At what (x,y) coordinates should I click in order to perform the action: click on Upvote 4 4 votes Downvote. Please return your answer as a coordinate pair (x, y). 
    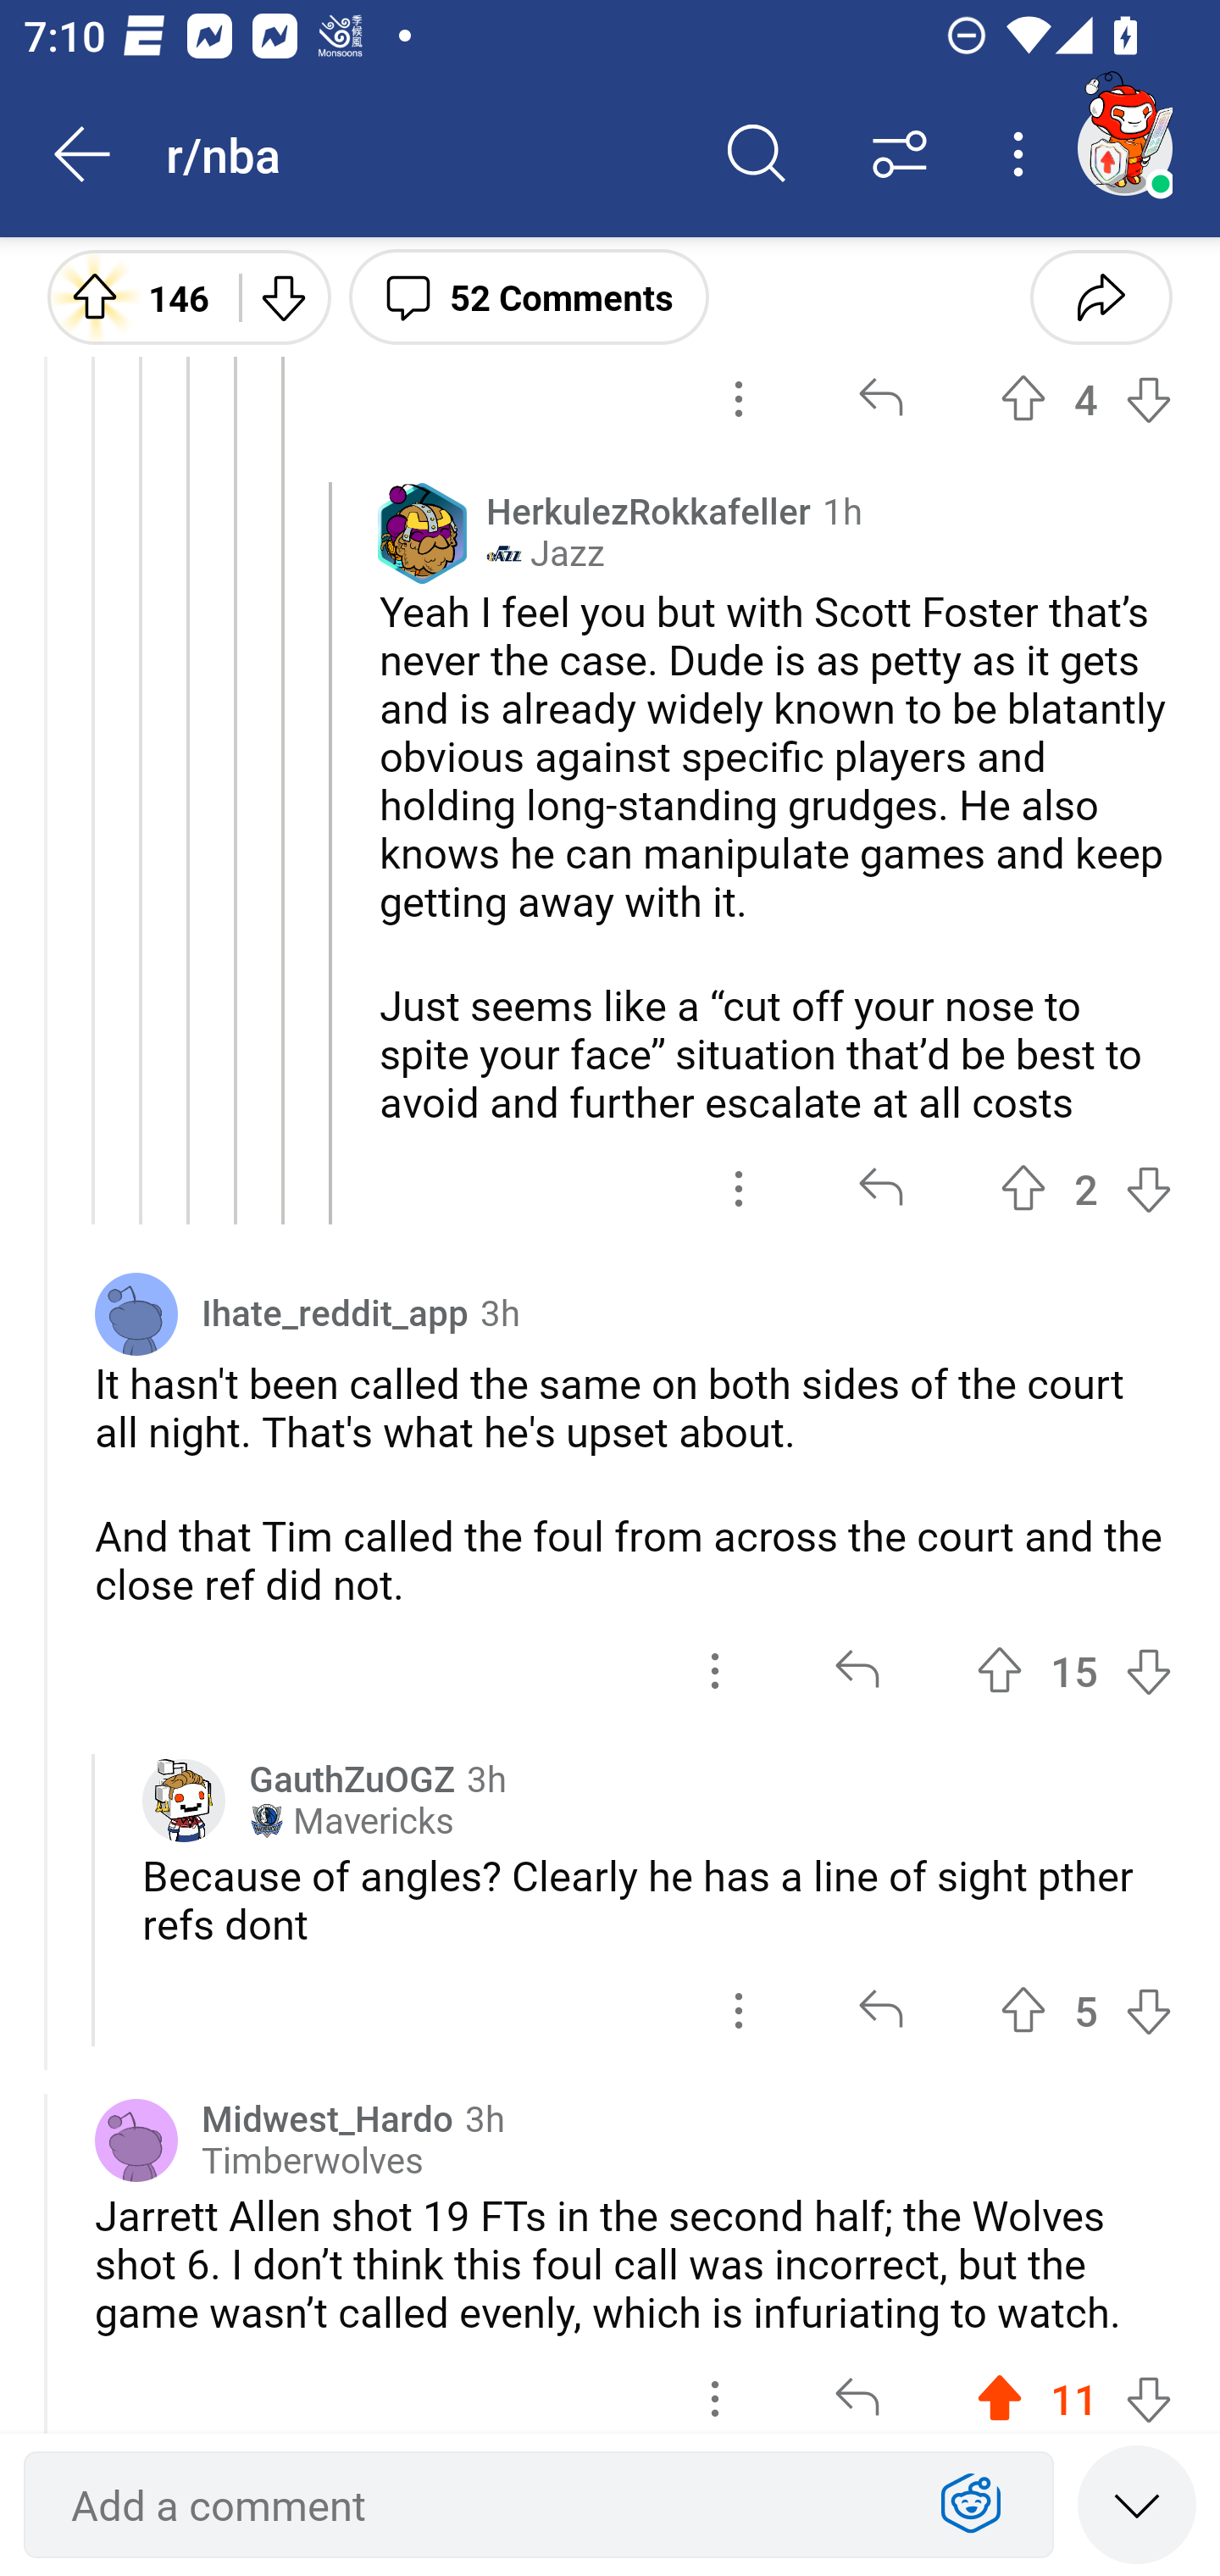
    Looking at the image, I should click on (1086, 399).